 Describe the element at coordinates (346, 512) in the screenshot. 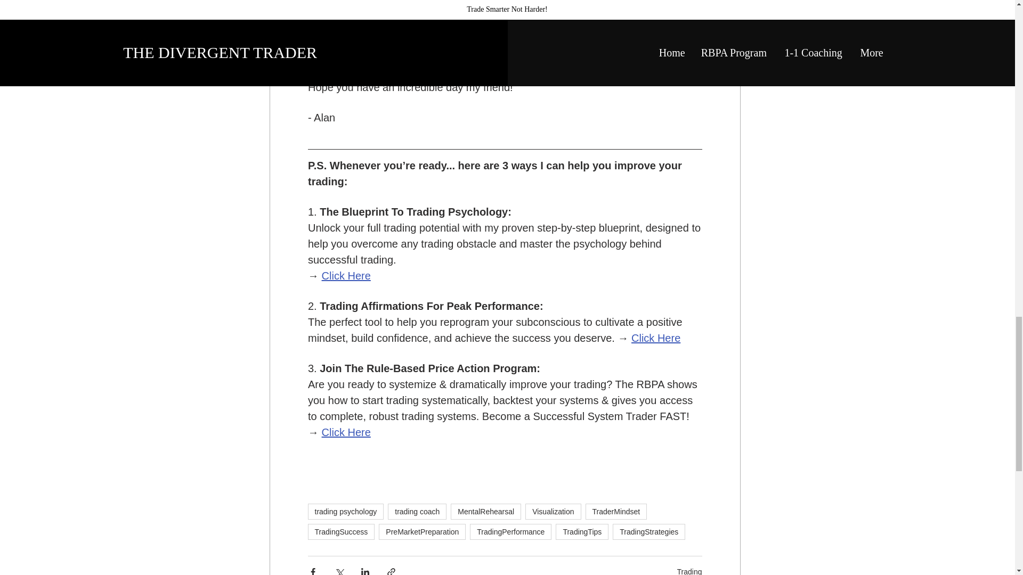

I see `trading psychology` at that location.